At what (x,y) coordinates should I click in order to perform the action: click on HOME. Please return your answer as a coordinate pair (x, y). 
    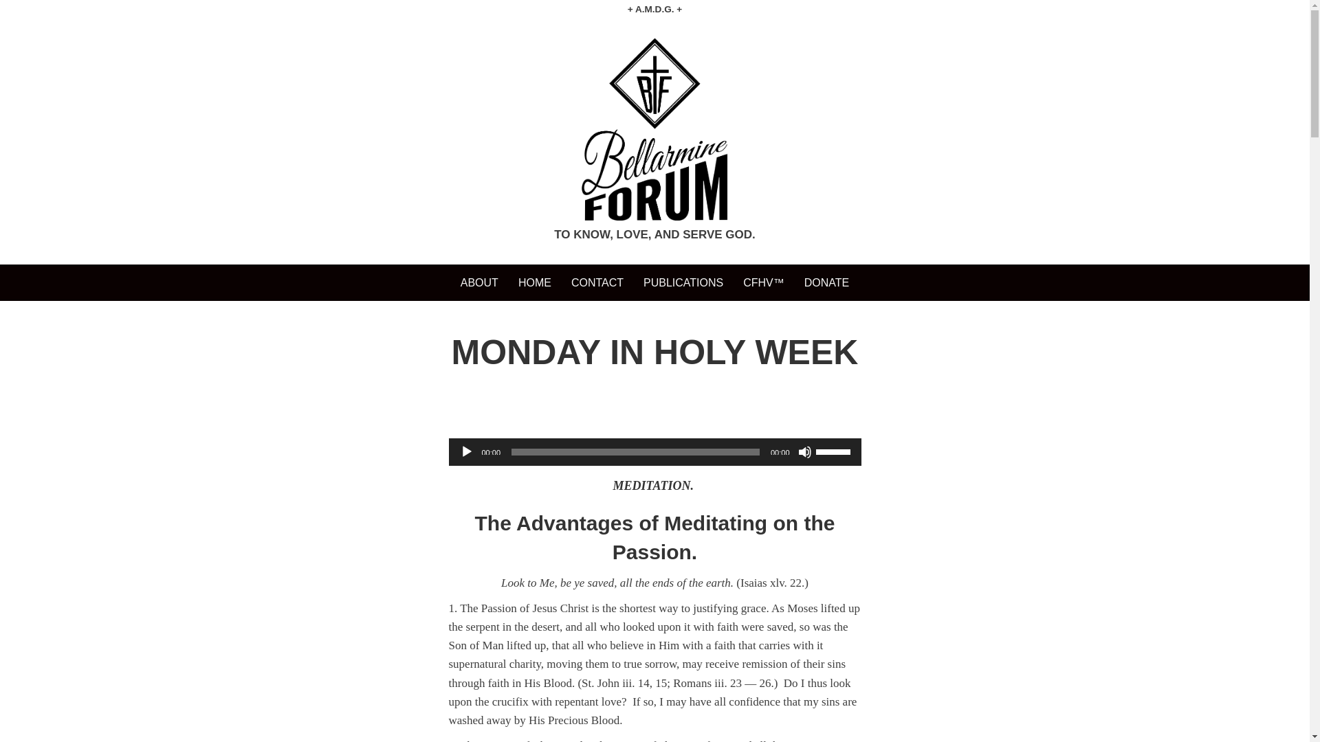
    Looking at the image, I should click on (535, 282).